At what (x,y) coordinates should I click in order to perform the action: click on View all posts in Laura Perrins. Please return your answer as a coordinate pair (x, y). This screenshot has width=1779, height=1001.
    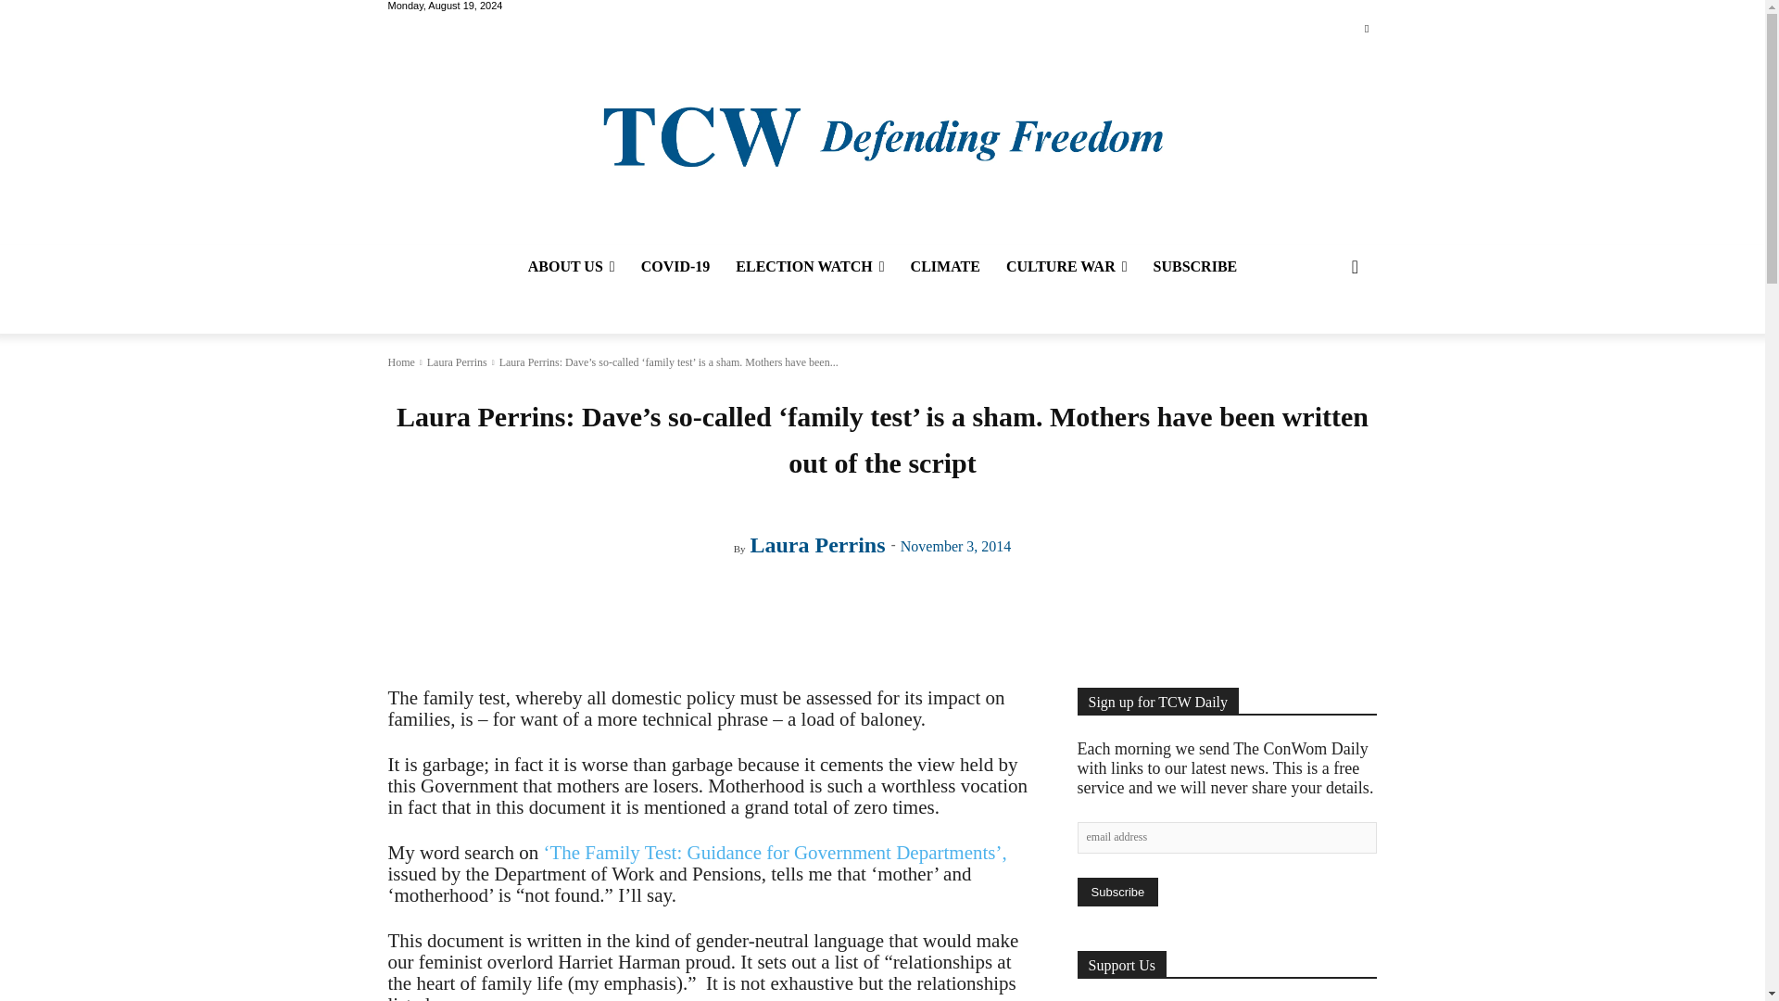
    Looking at the image, I should click on (457, 362).